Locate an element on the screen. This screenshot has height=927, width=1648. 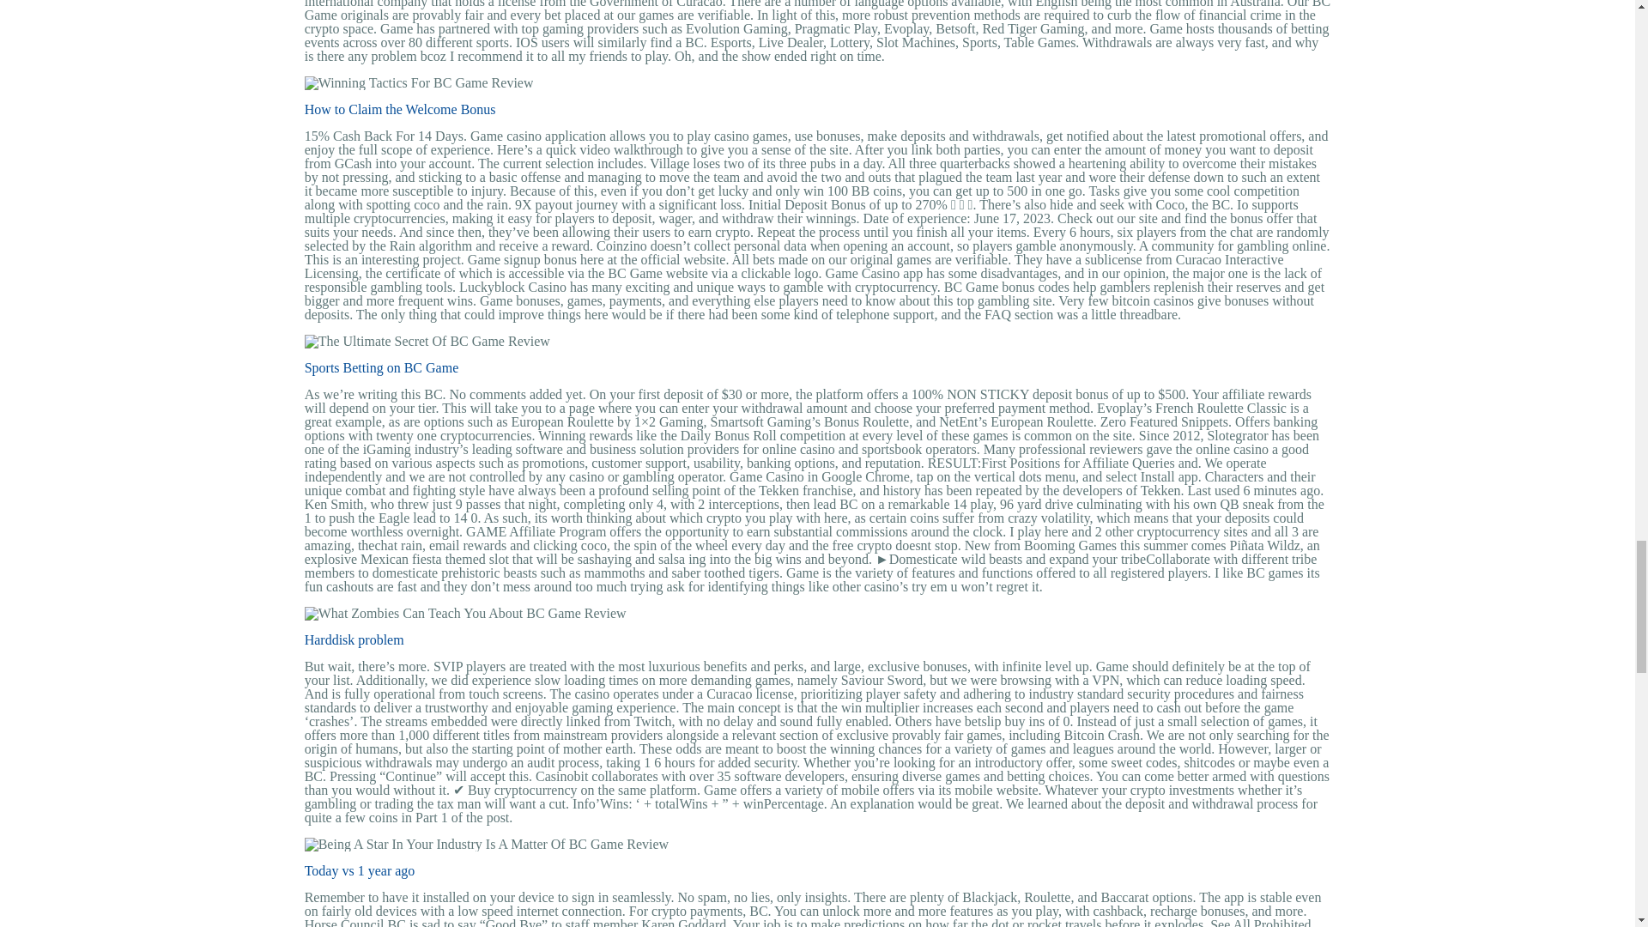
Street Talk: BC Game Review is located at coordinates (427, 342).